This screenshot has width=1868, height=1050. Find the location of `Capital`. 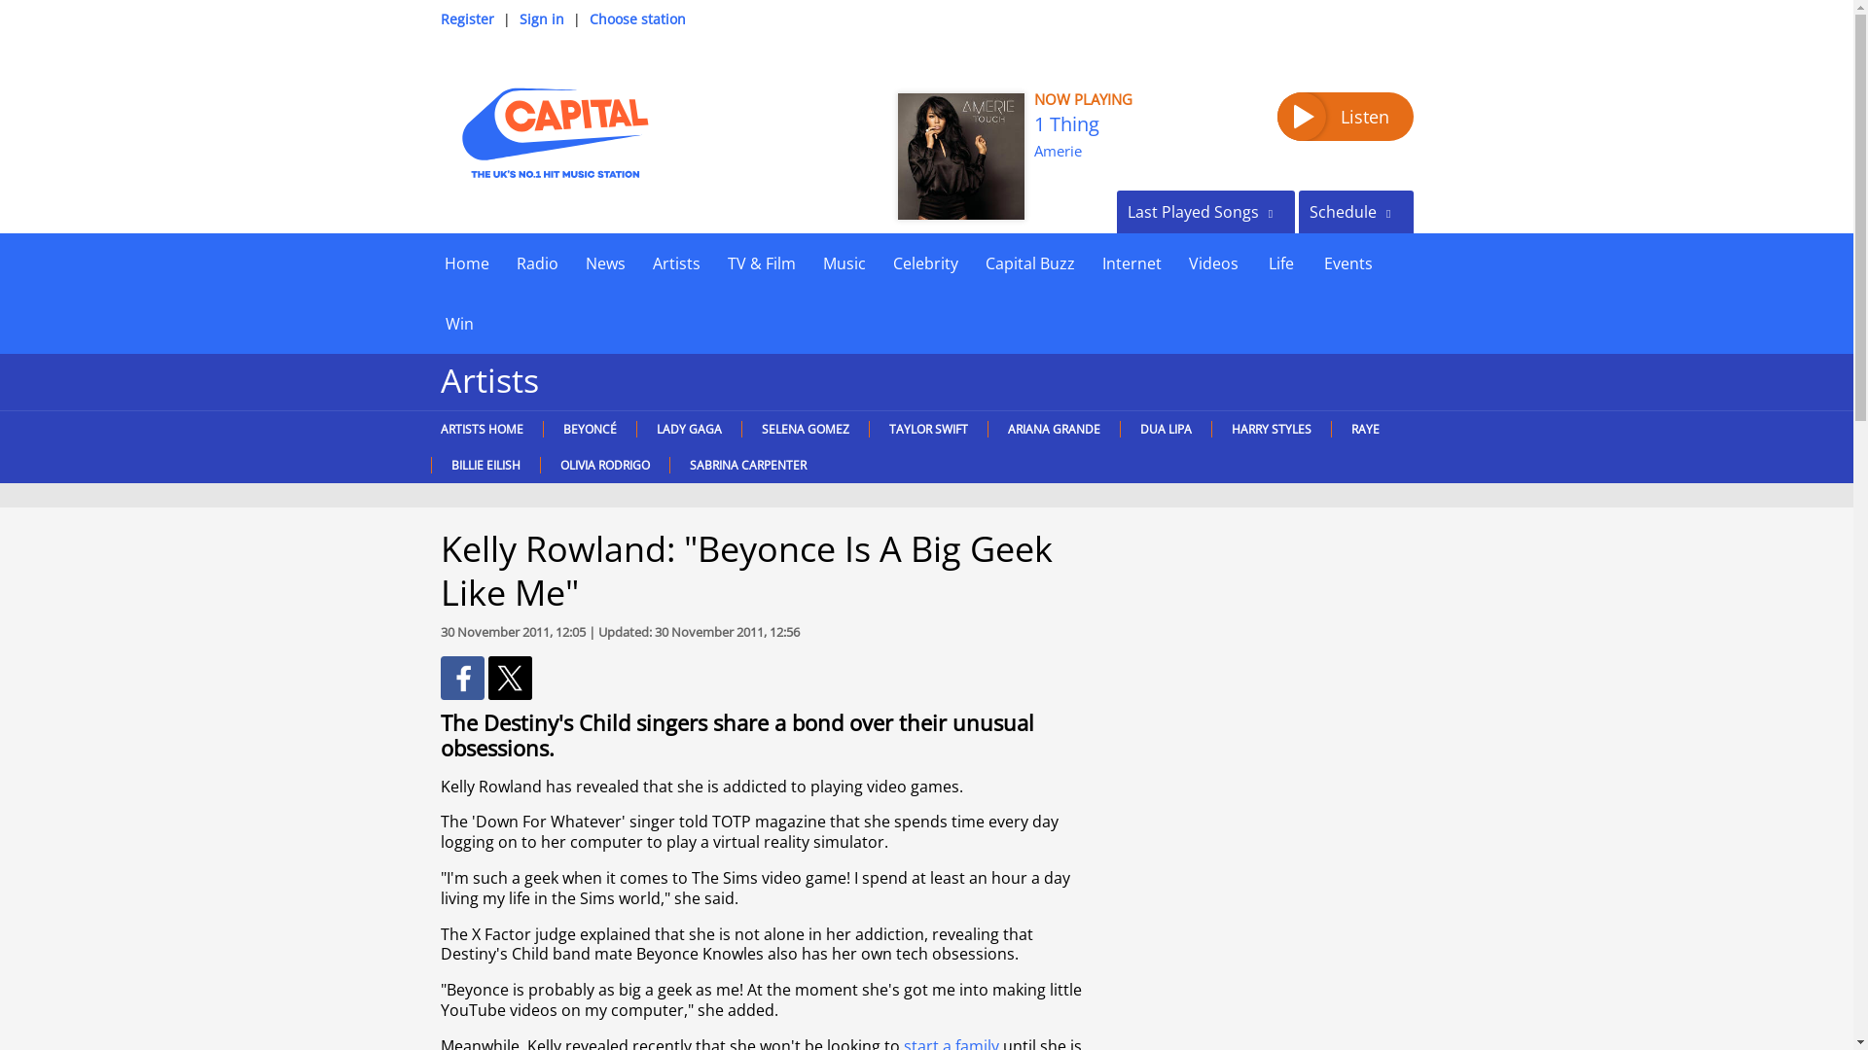

Capital is located at coordinates (554, 132).